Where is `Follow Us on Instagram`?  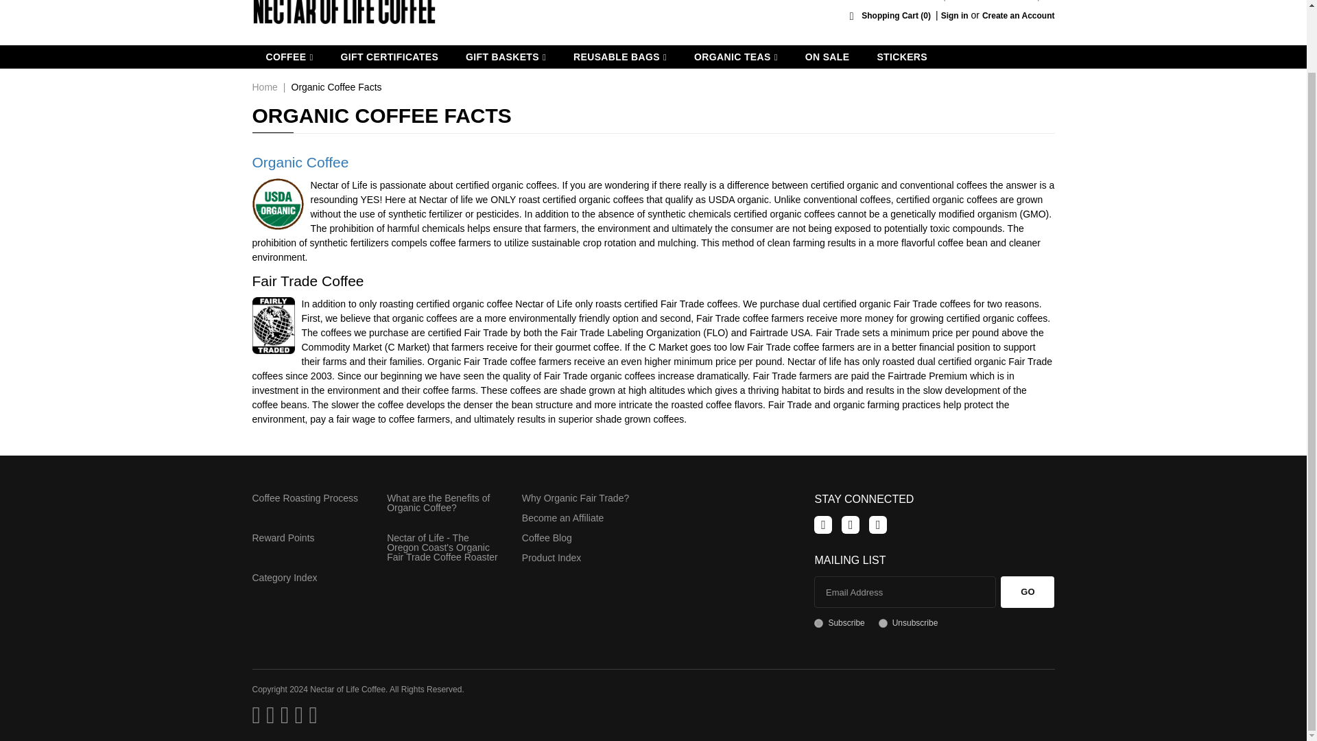
Follow Us on Instagram is located at coordinates (878, 524).